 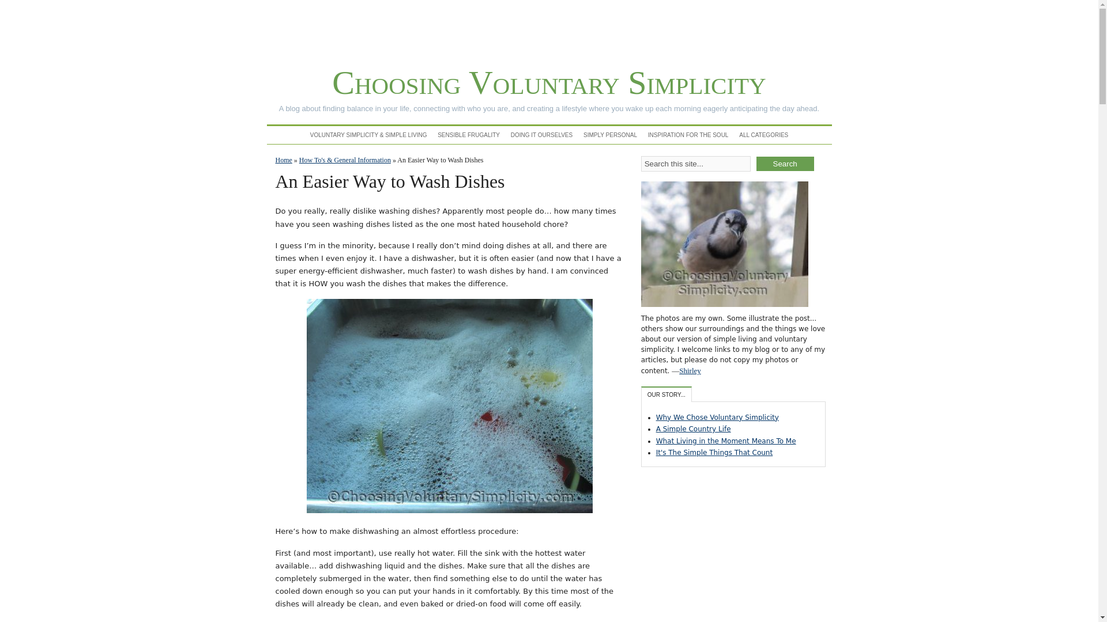 I want to click on Choosing Voluntary Simplicity, so click(x=549, y=83).